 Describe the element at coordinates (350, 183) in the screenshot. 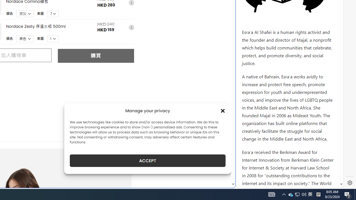

I see `Settings` at that location.